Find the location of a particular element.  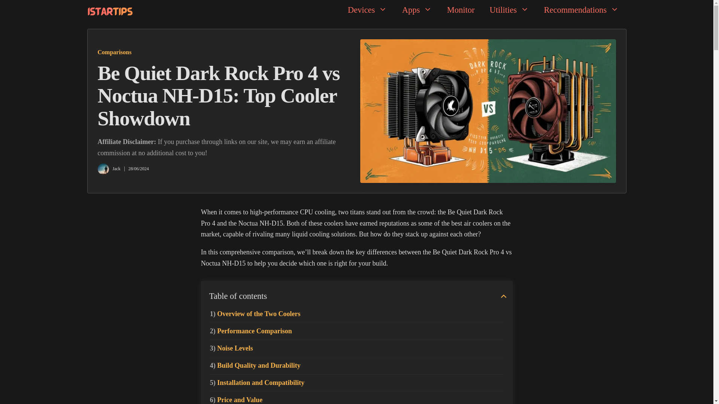

iStarTips is located at coordinates (109, 11).